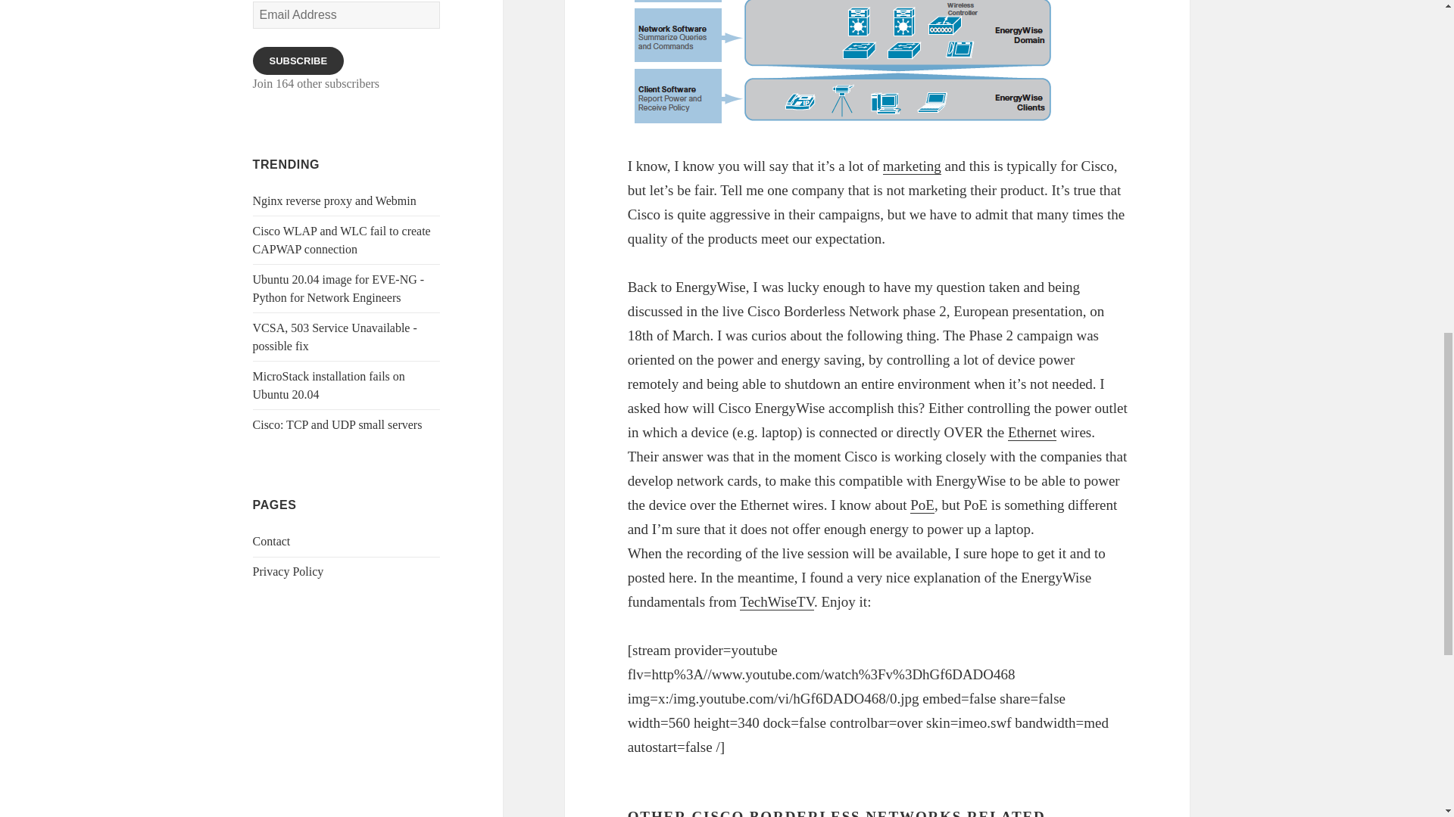 This screenshot has height=817, width=1454. I want to click on MicroStack installation fails on Ubuntu 20.04, so click(329, 386).